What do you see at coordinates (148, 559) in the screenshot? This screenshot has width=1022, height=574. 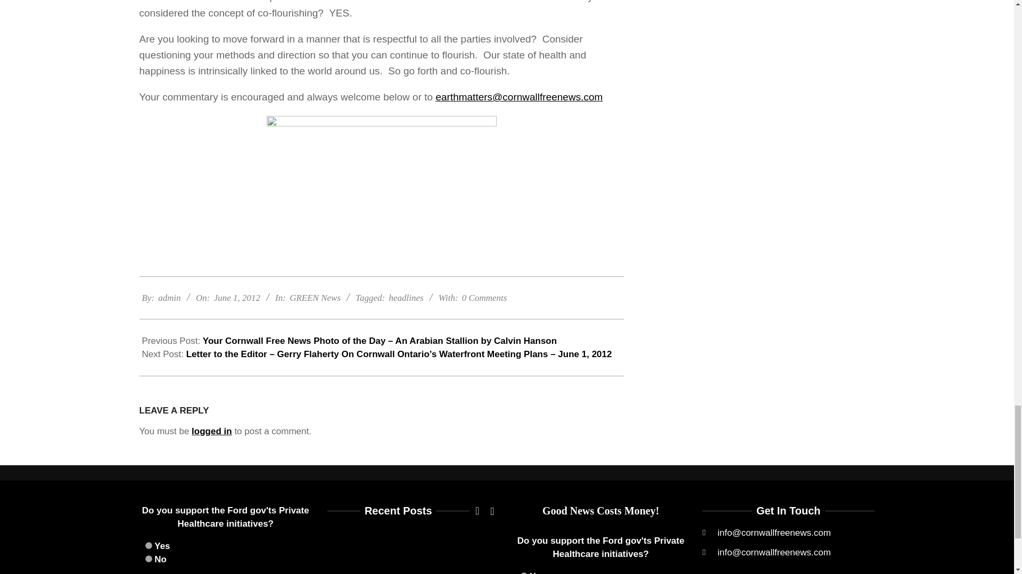 I see `1777` at bounding box center [148, 559].